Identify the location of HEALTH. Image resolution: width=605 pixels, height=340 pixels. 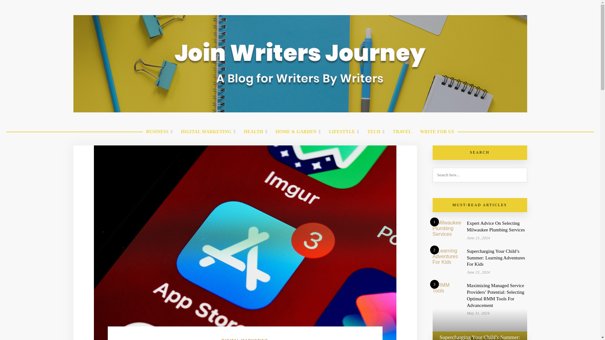
(255, 132).